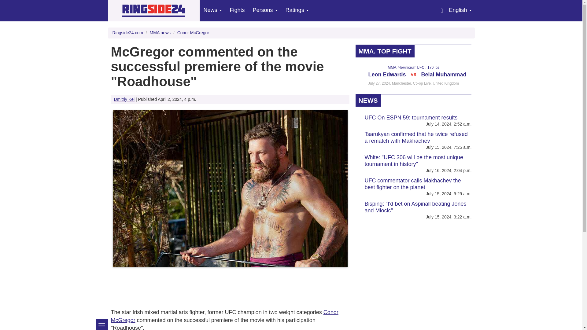 Image resolution: width=587 pixels, height=330 pixels. I want to click on Fights, so click(237, 11).